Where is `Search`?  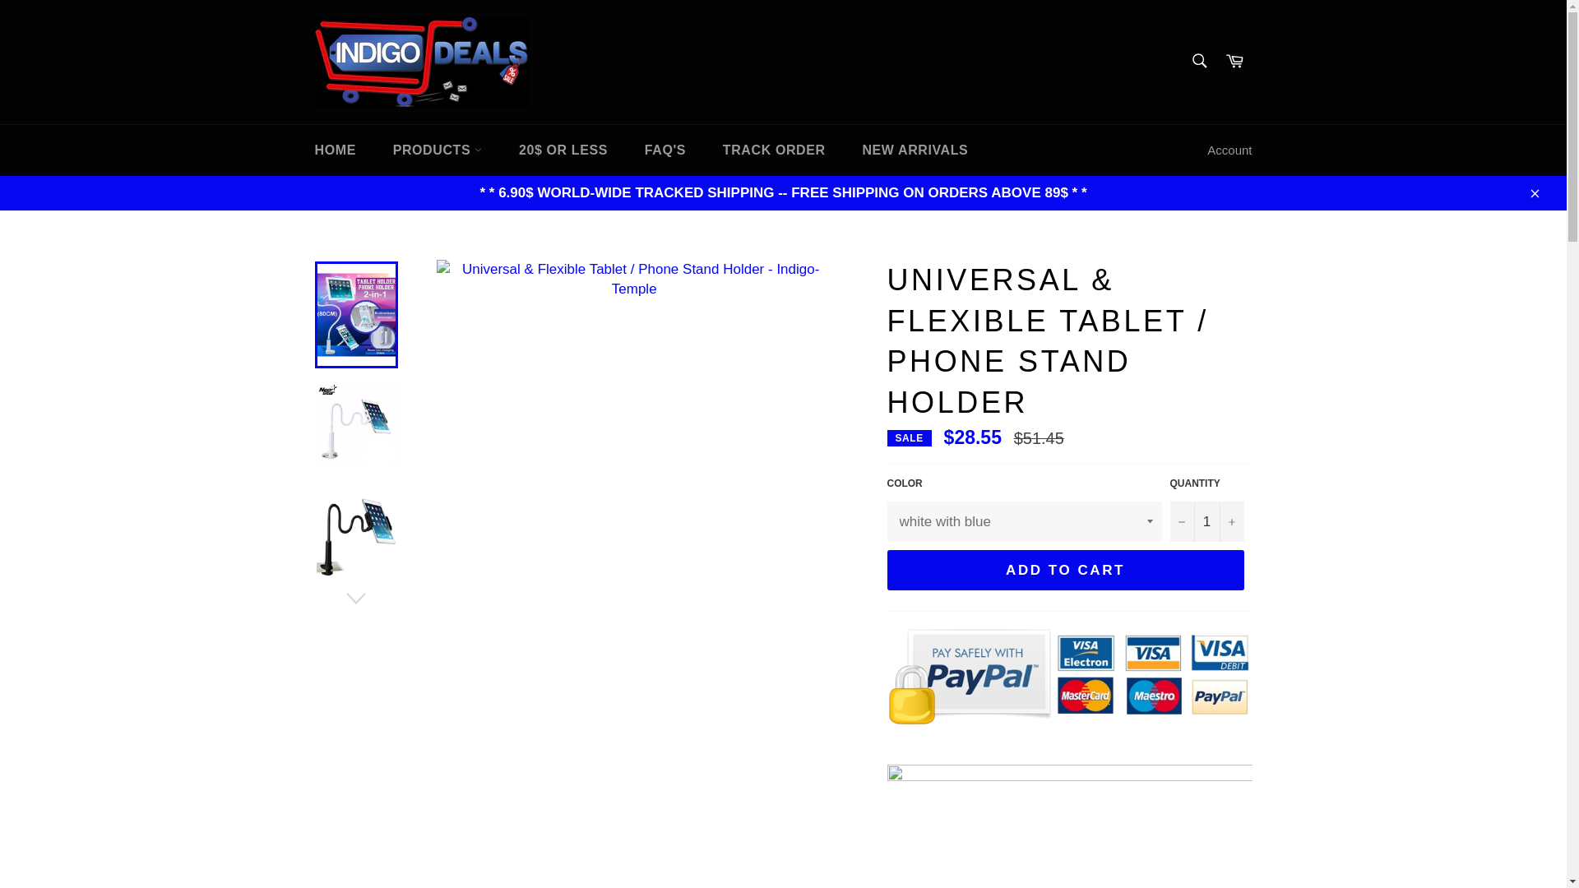
Search is located at coordinates (1198, 61).